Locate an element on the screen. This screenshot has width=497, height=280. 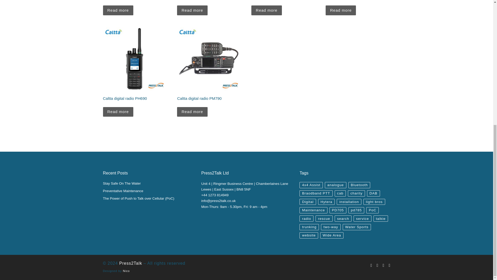
Nico is located at coordinates (126, 271).